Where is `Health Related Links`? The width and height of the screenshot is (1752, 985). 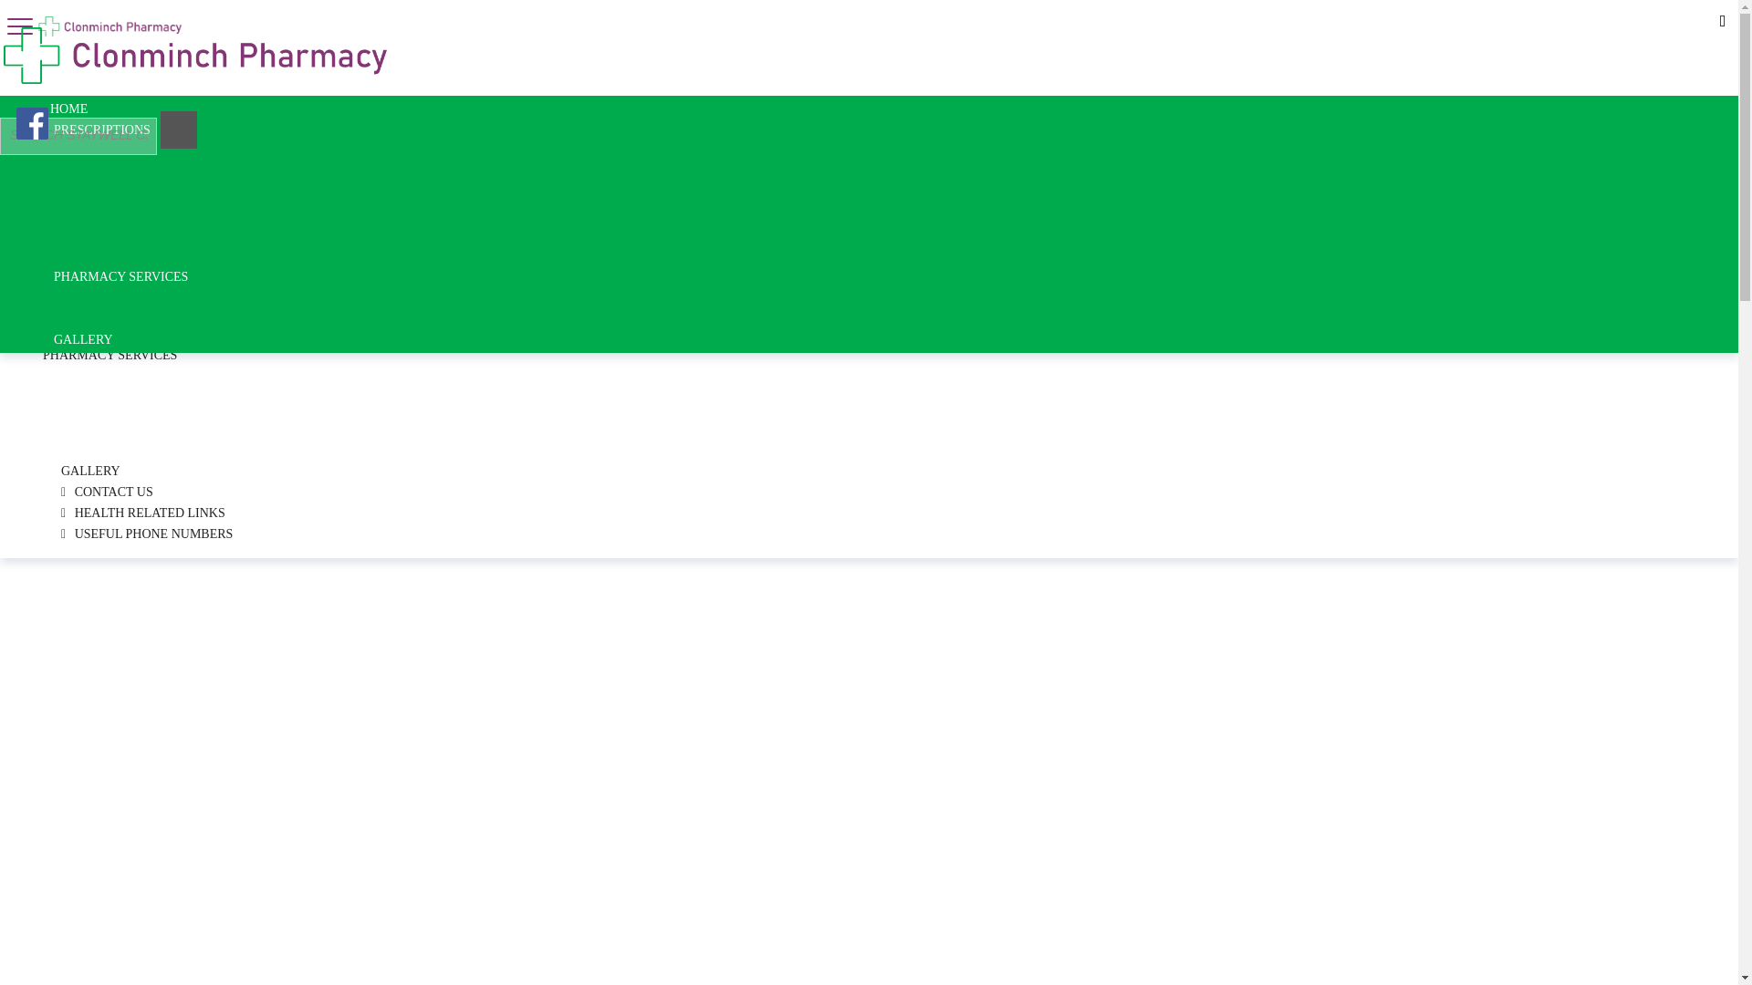 Health Related Links is located at coordinates (274, 17).